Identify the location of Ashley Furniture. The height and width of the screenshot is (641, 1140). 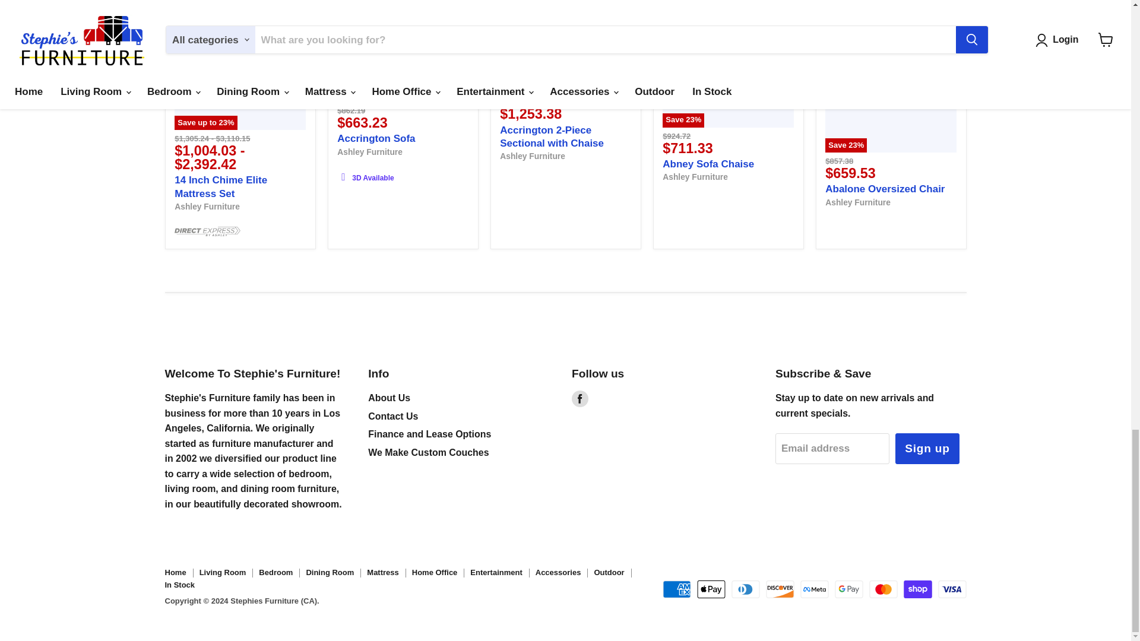
(369, 152).